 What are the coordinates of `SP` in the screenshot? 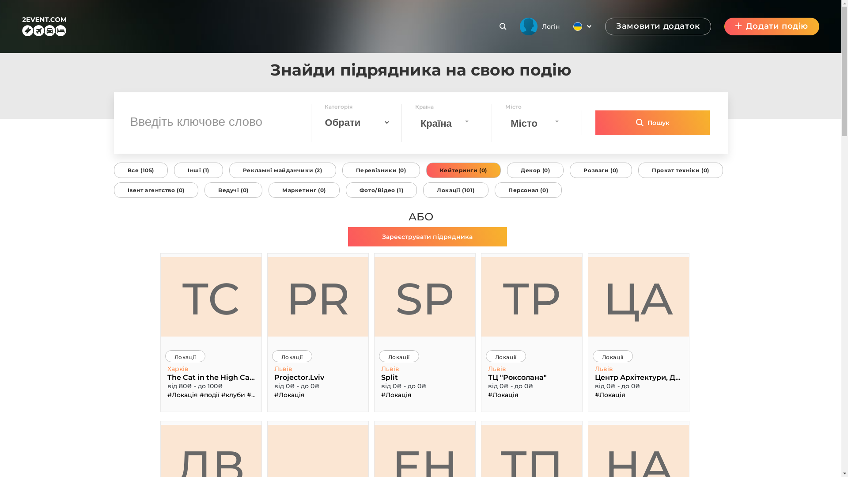 It's located at (425, 297).